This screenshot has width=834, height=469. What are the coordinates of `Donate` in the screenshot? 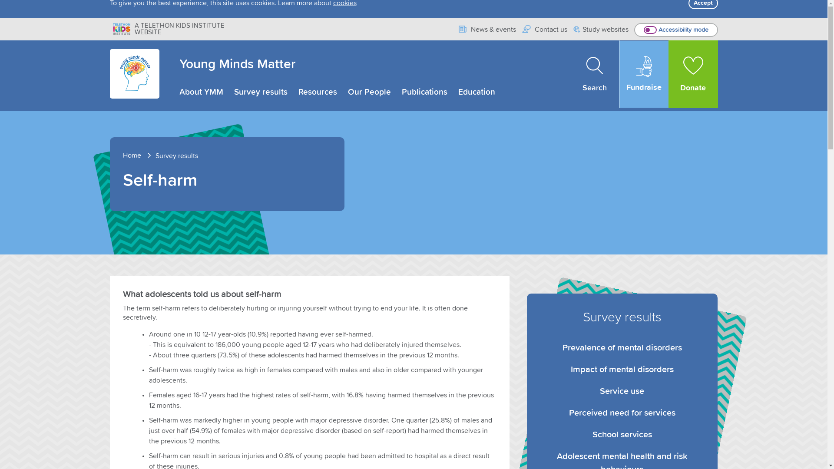 It's located at (693, 74).